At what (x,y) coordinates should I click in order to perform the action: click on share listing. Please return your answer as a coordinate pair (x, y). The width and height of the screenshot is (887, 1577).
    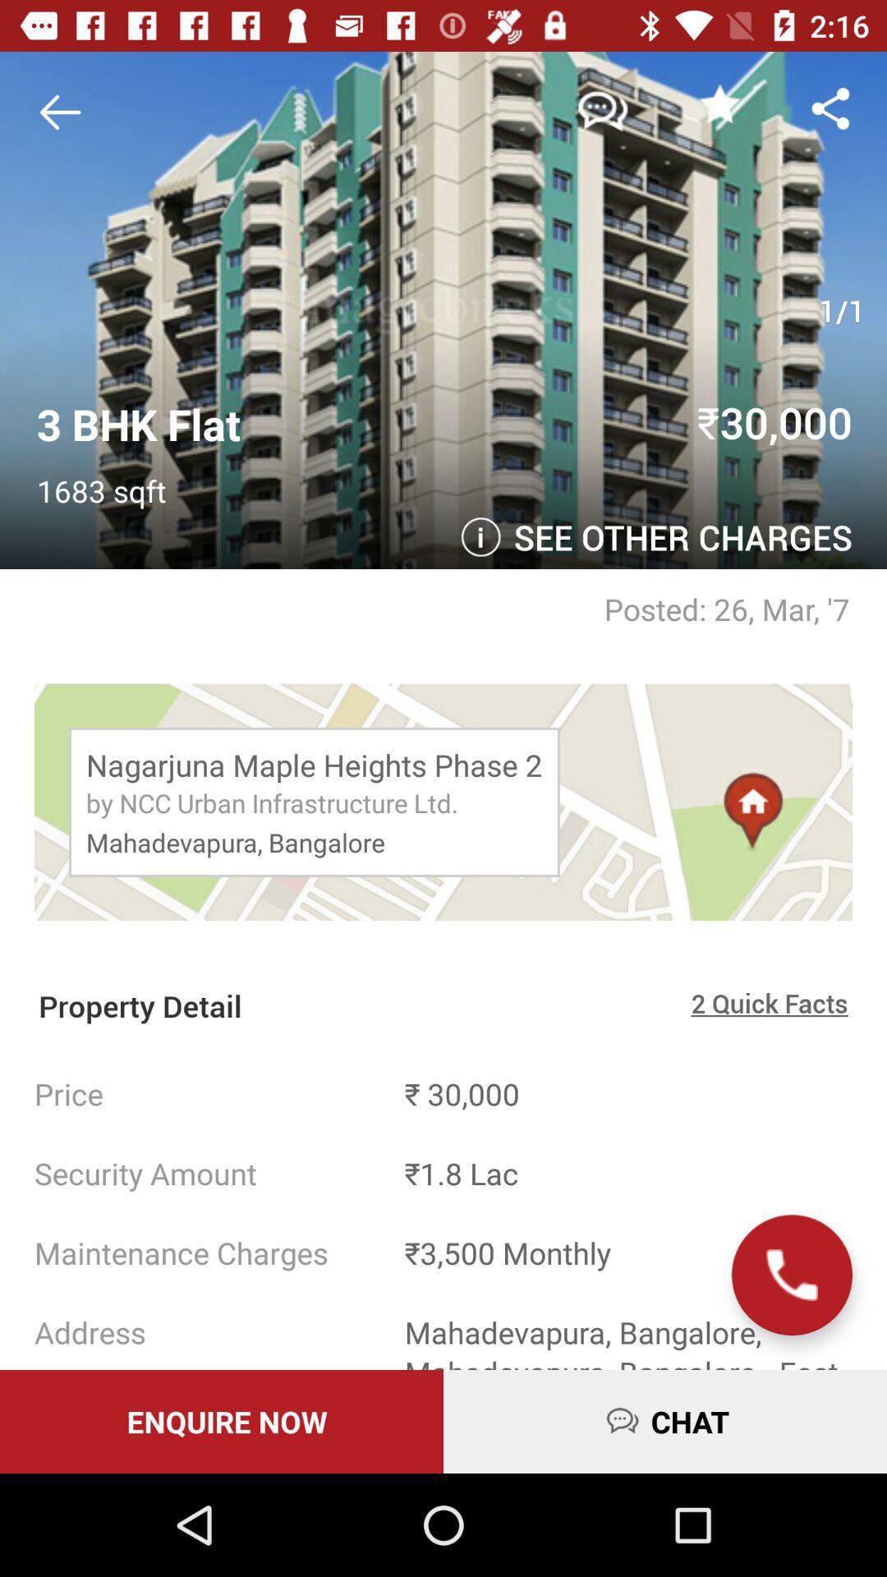
    Looking at the image, I should click on (830, 108).